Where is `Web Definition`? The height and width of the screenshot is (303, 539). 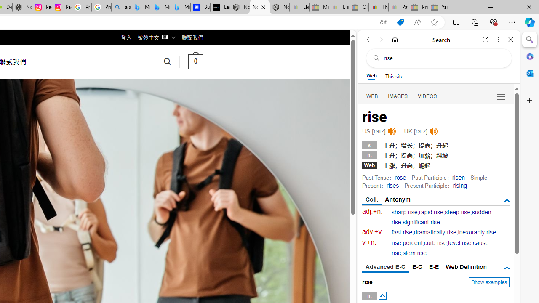
Web Definition is located at coordinates (466, 267).